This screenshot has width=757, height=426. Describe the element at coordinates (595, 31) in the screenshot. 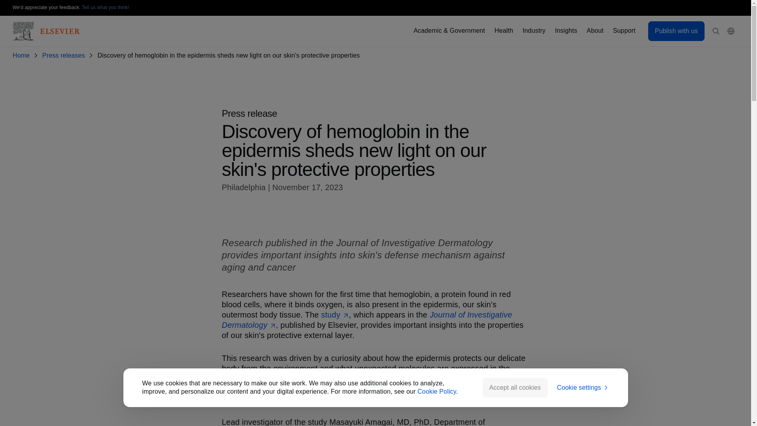

I see `About` at that location.